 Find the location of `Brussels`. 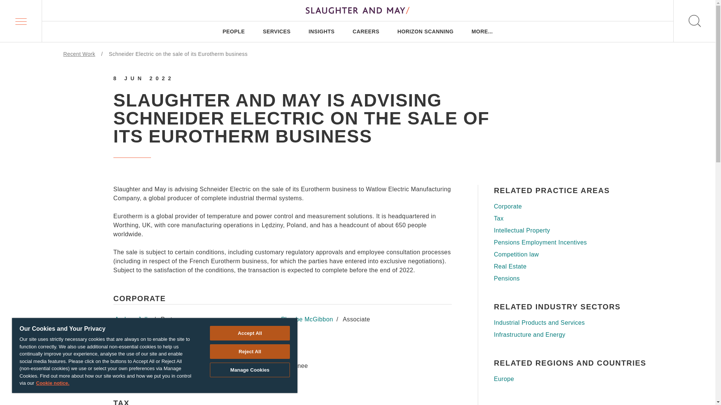

Brussels is located at coordinates (255, 282).